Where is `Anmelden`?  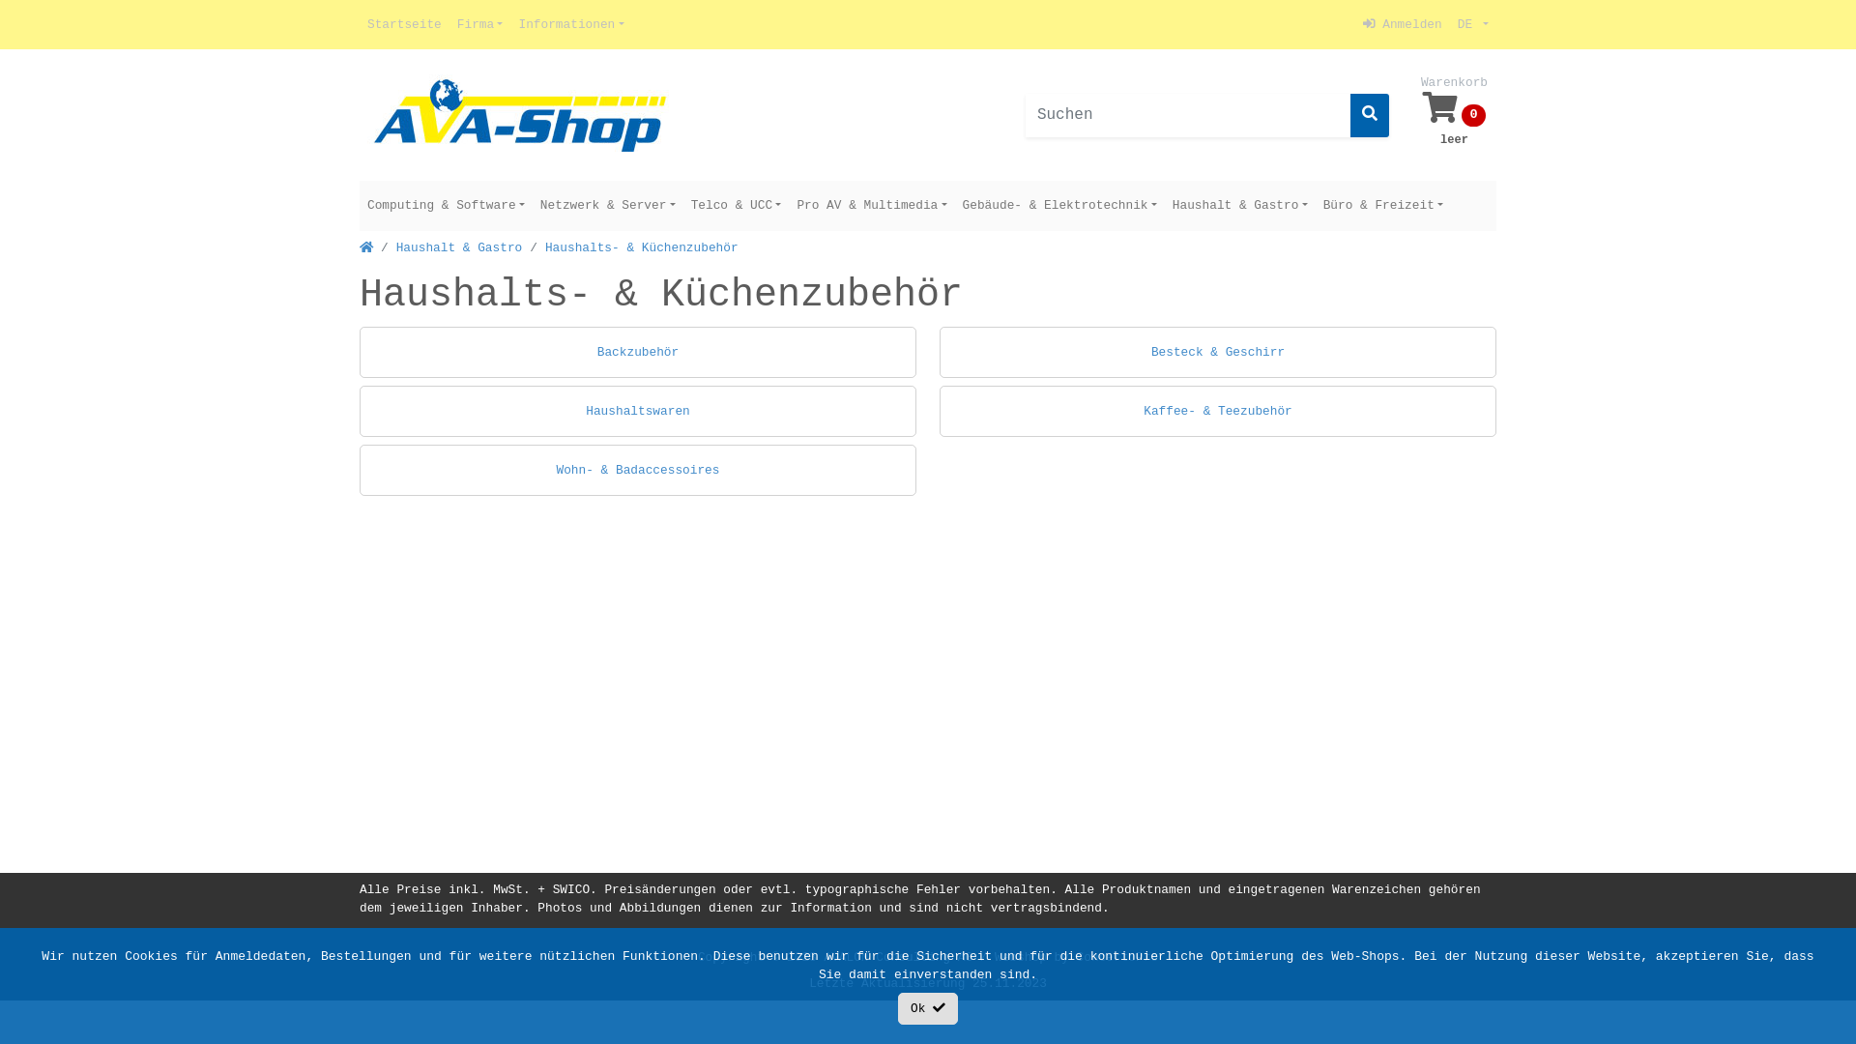 Anmelden is located at coordinates (1403, 25).